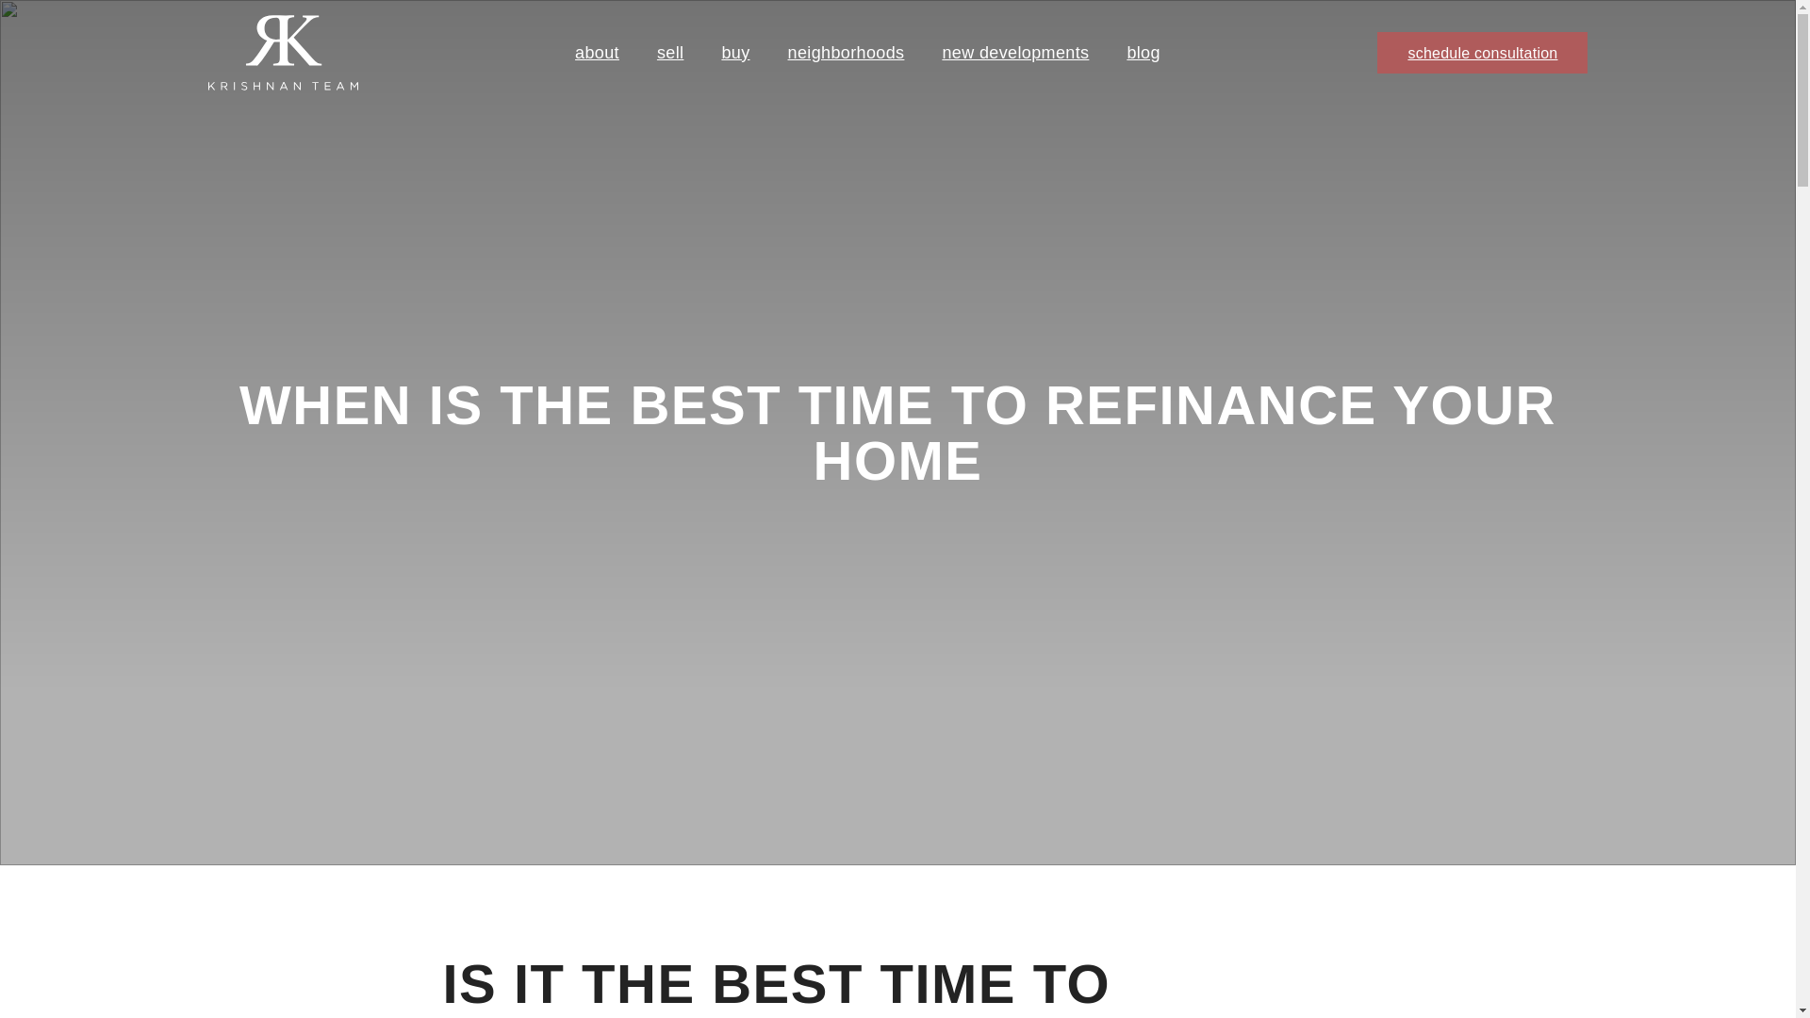 This screenshot has height=1018, width=1810. What do you see at coordinates (1143, 53) in the screenshot?
I see `blog` at bounding box center [1143, 53].